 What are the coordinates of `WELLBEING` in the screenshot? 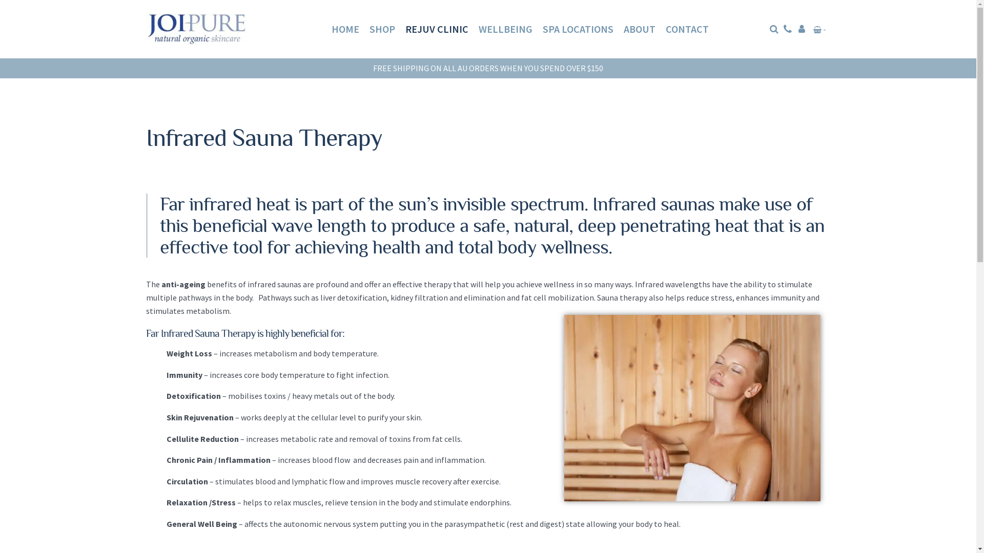 It's located at (505, 29).